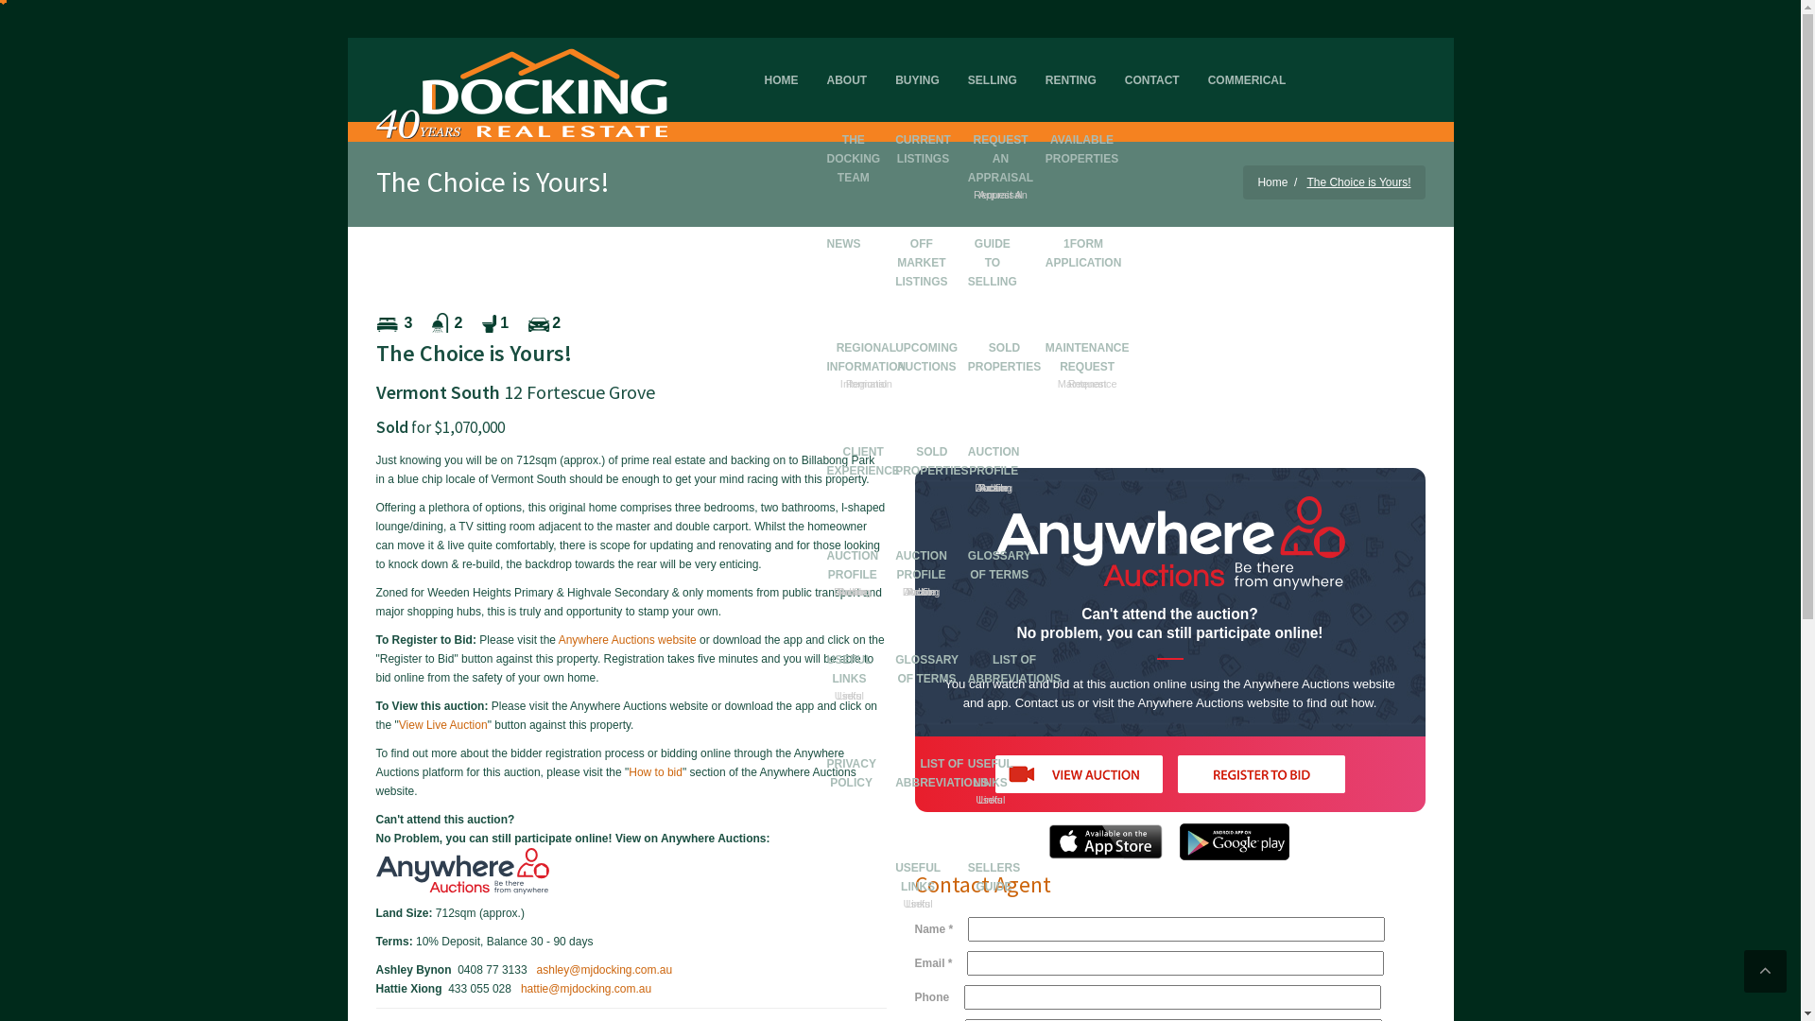  I want to click on Anywhere Auctions website, so click(628, 640).